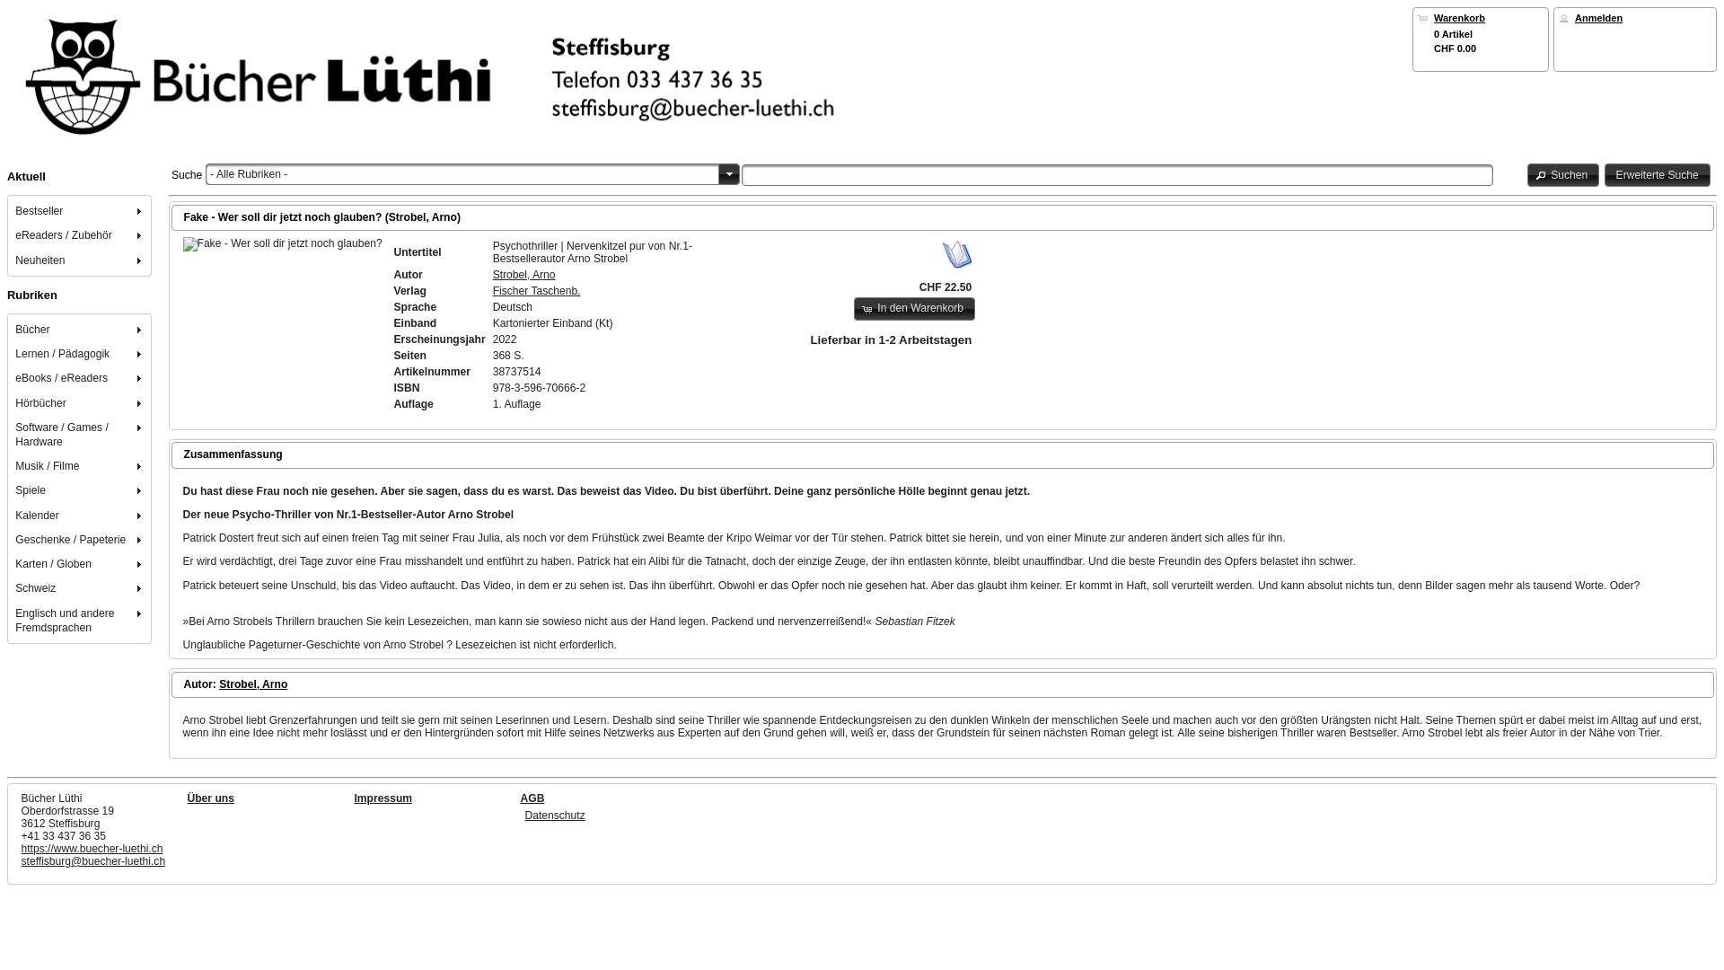 The image size is (1724, 970). I want to click on Bestseller, so click(81, 212).